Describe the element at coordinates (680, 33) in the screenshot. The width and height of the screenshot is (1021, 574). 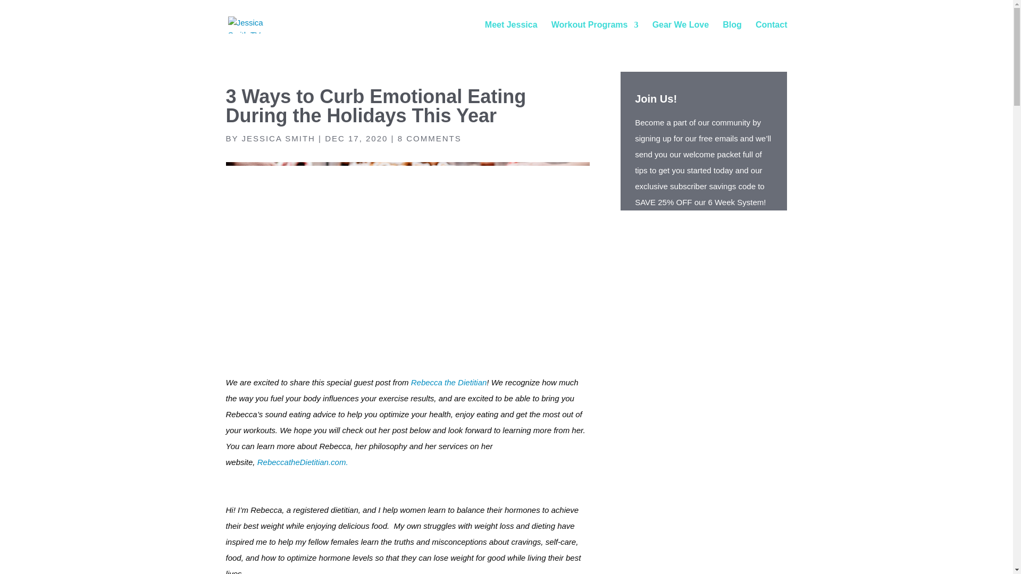
I see `Gear We Love` at that location.